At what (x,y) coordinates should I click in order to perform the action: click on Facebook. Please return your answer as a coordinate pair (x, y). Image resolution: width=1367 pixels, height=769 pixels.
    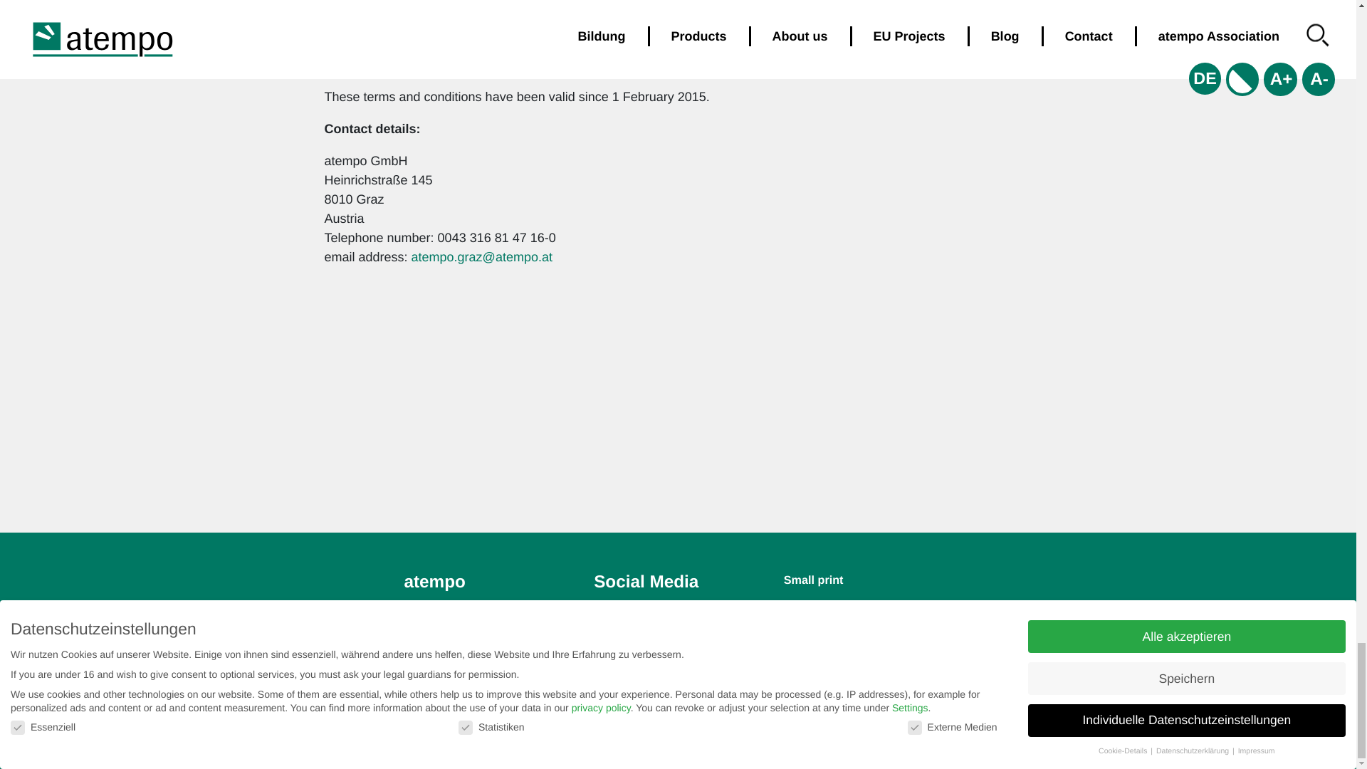
    Looking at the image, I should click on (637, 617).